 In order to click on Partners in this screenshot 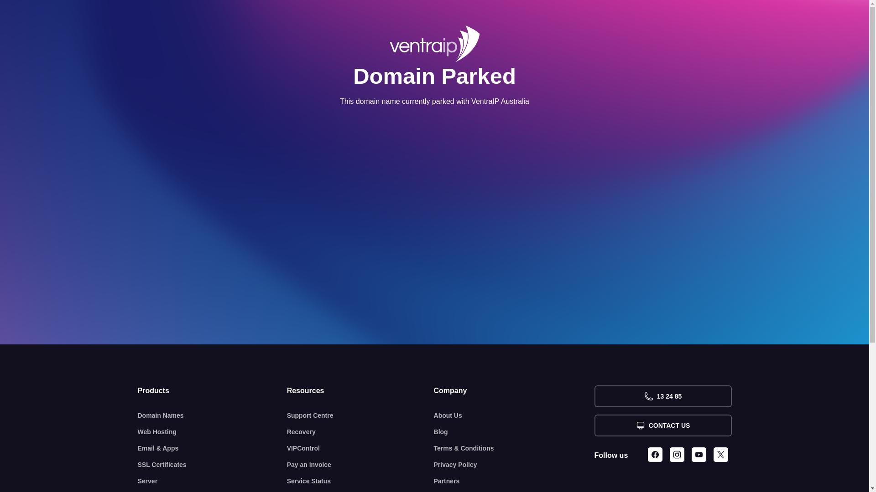, I will do `click(514, 481)`.